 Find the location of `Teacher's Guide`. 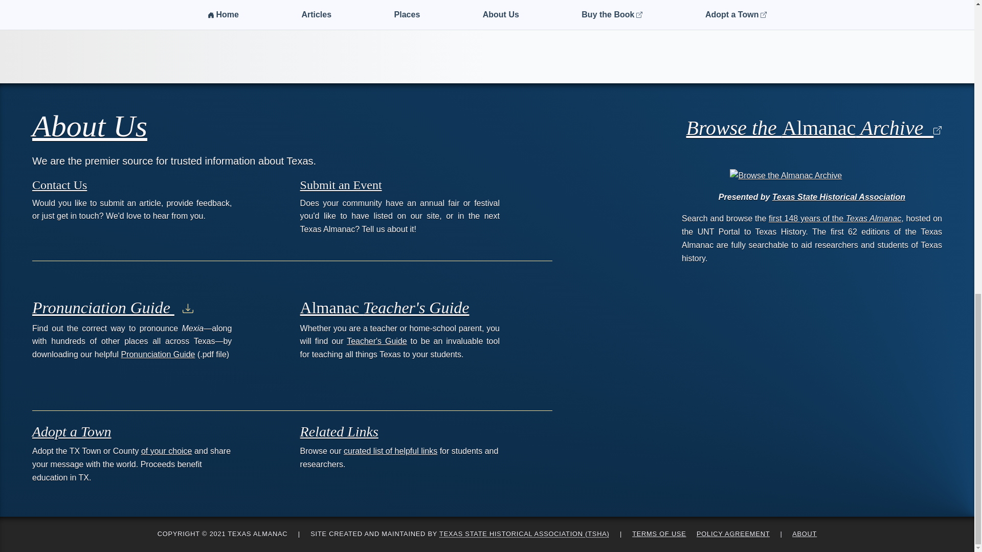

Teacher's Guide is located at coordinates (376, 341).